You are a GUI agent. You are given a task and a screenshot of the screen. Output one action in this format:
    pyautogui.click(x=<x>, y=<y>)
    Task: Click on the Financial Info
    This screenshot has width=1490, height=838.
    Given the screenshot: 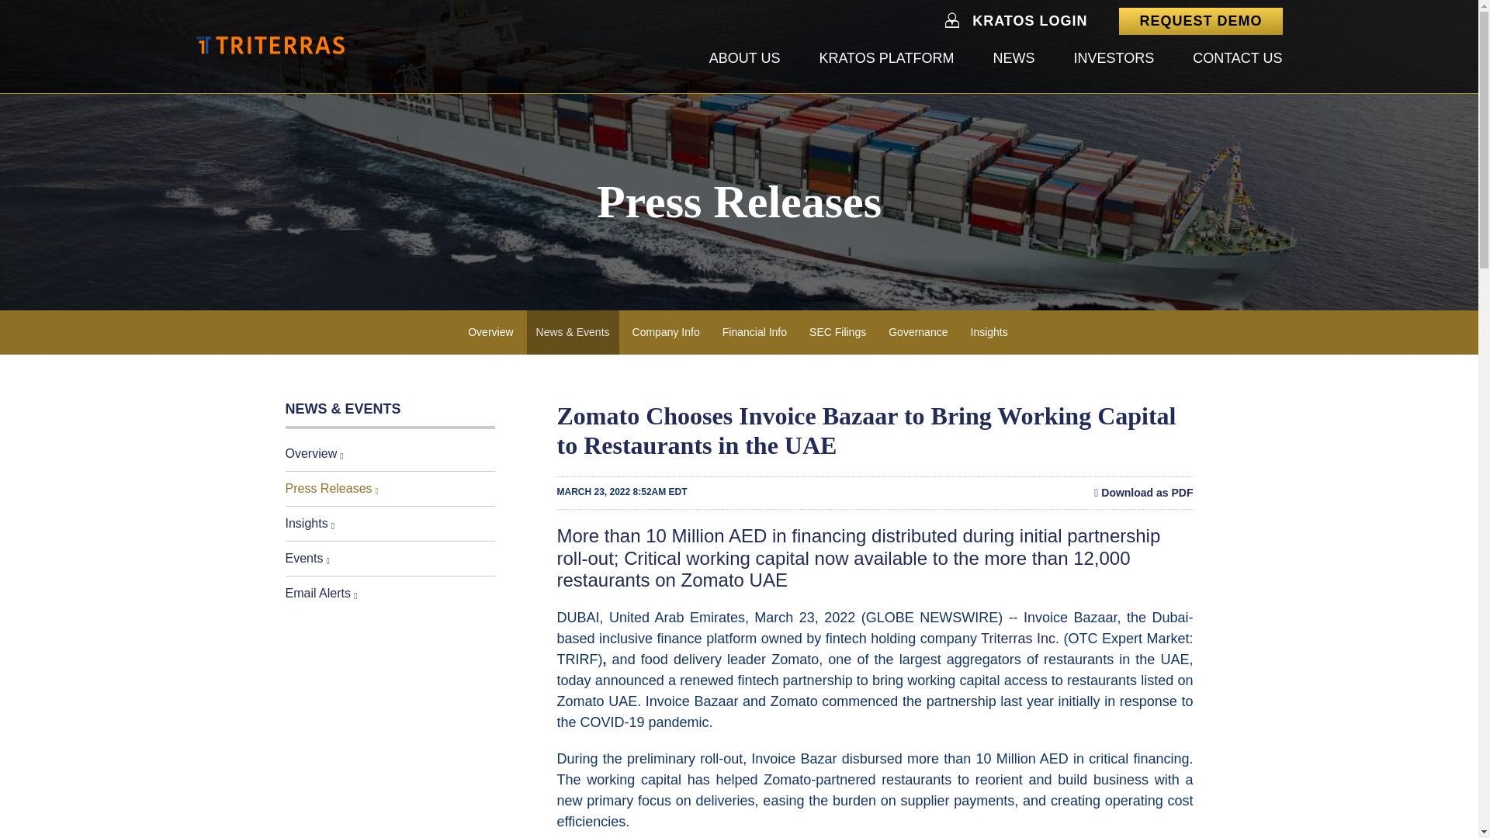 What is the action you would take?
    pyautogui.click(x=754, y=332)
    